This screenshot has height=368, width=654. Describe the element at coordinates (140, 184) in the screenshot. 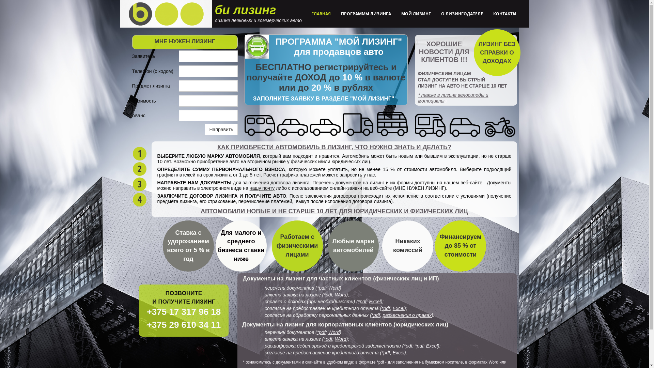

I see `3` at that location.